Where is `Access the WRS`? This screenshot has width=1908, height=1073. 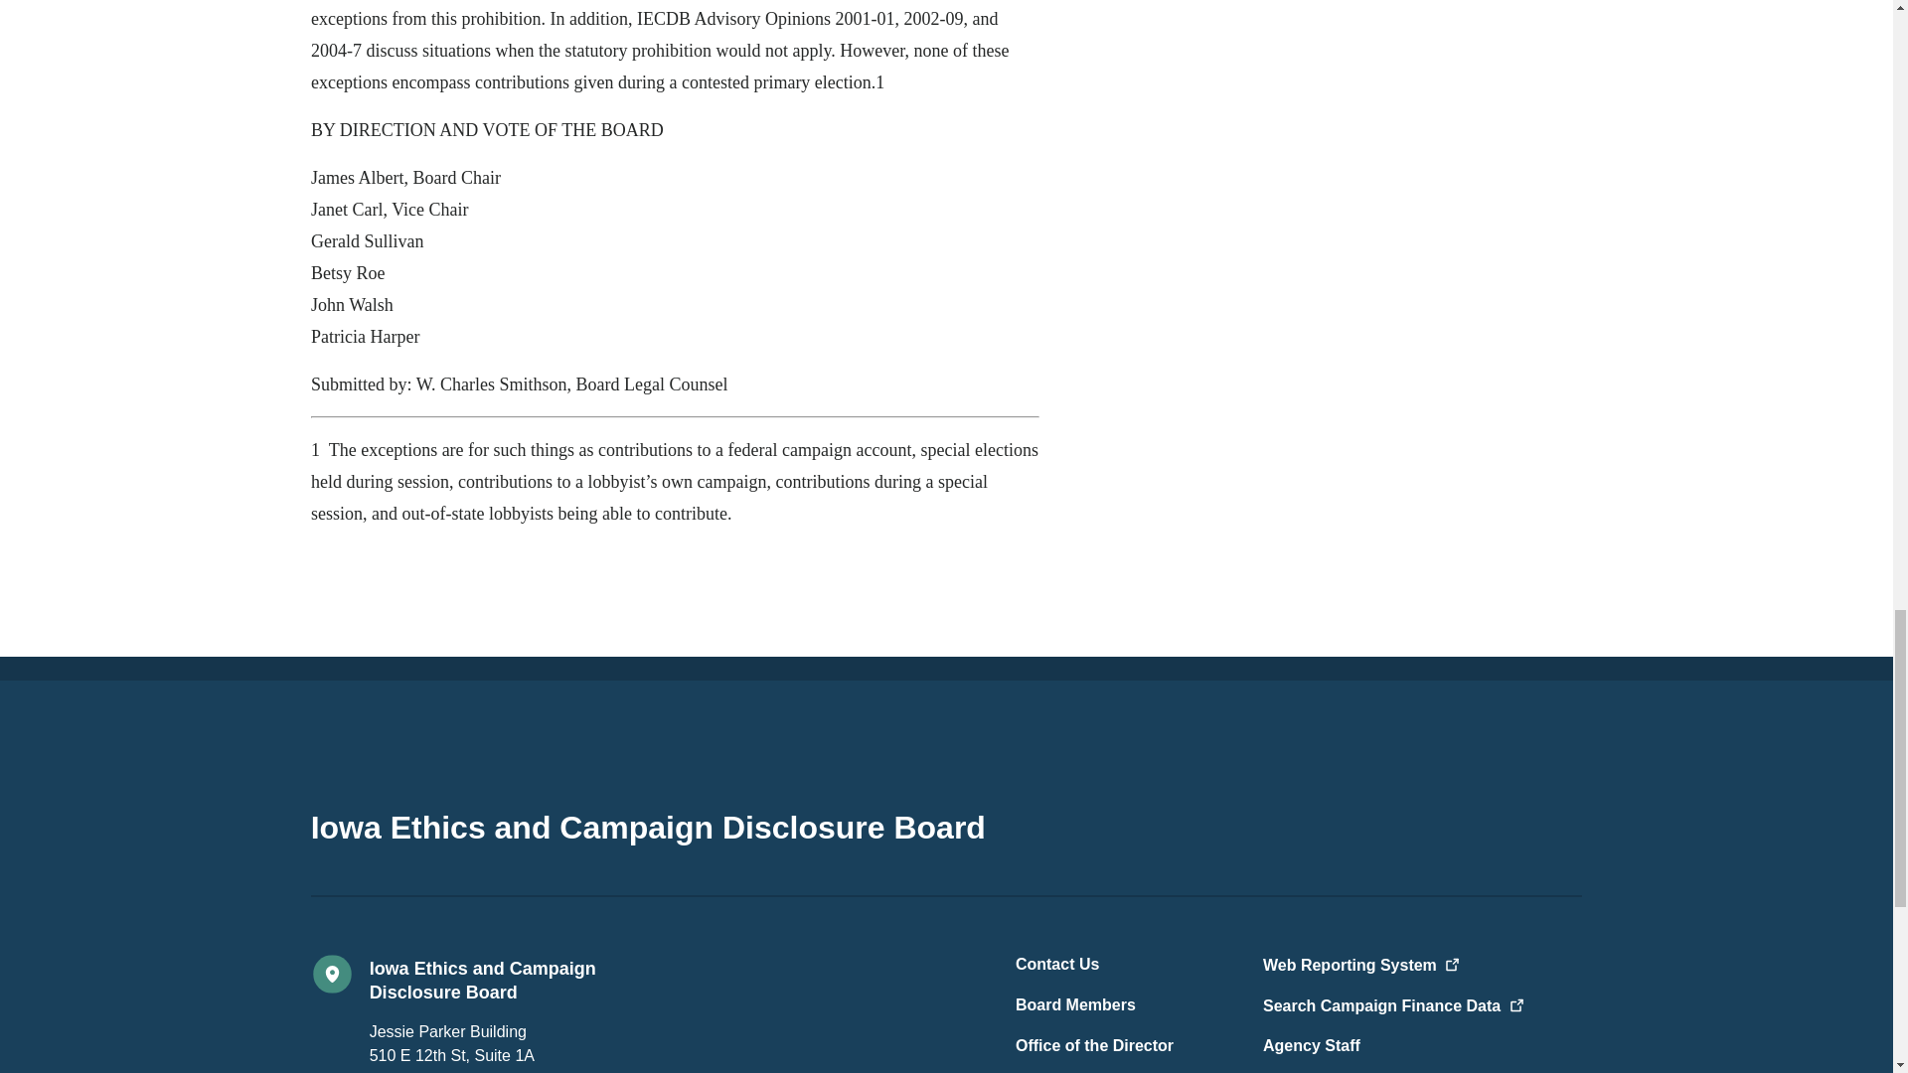 Access the WRS is located at coordinates (1419, 965).